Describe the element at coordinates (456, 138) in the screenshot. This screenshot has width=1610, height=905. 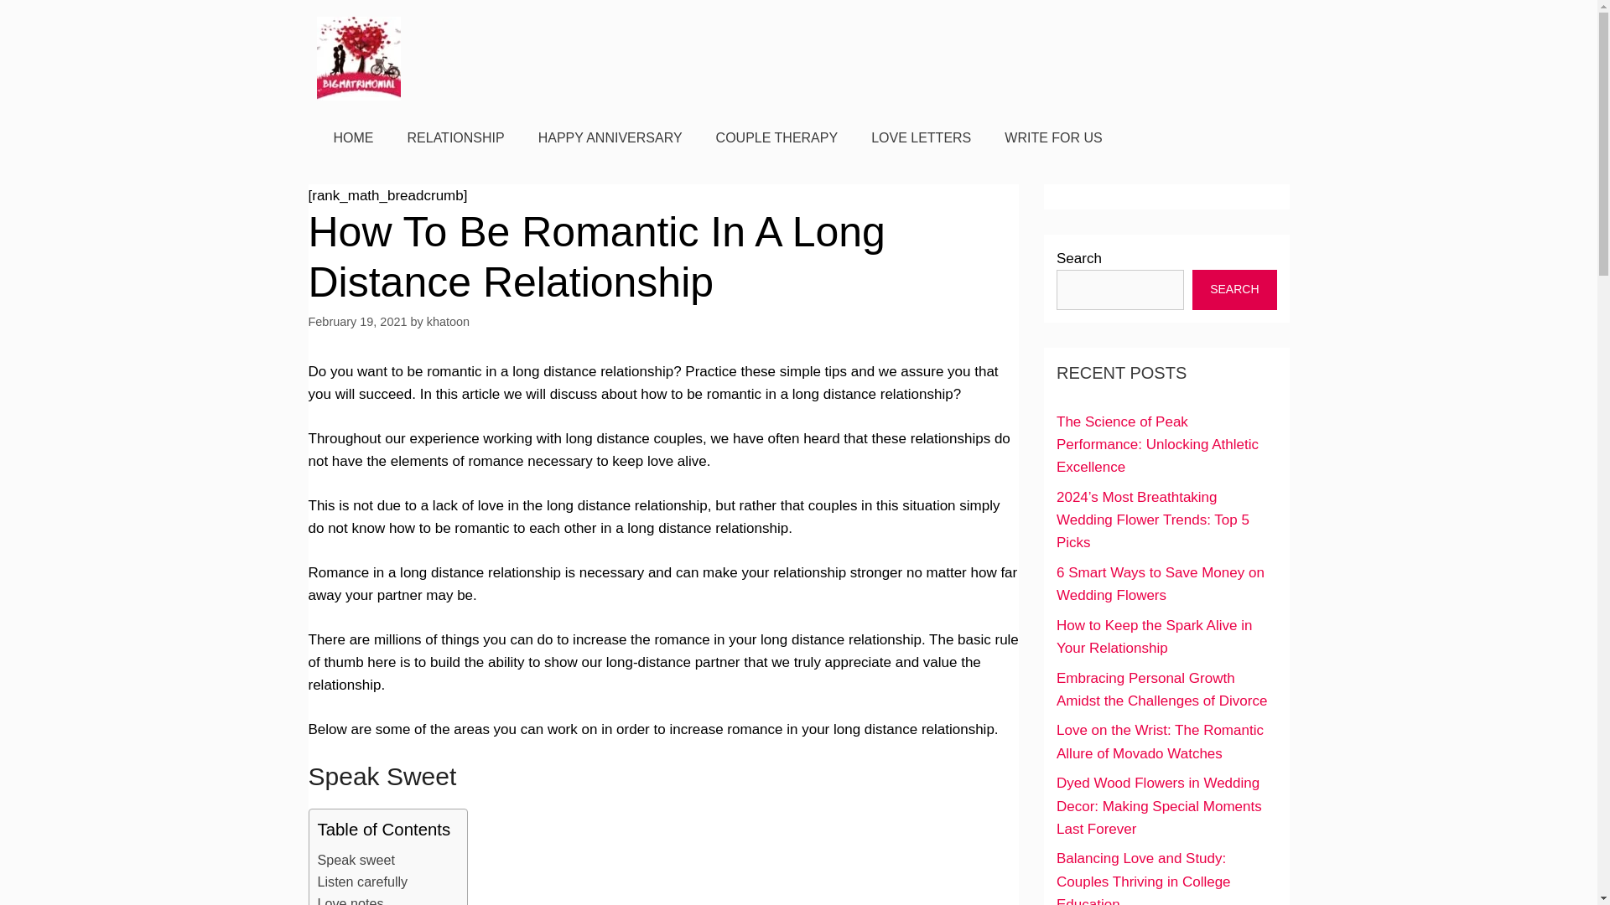
I see `RELATIONSHIP` at that location.